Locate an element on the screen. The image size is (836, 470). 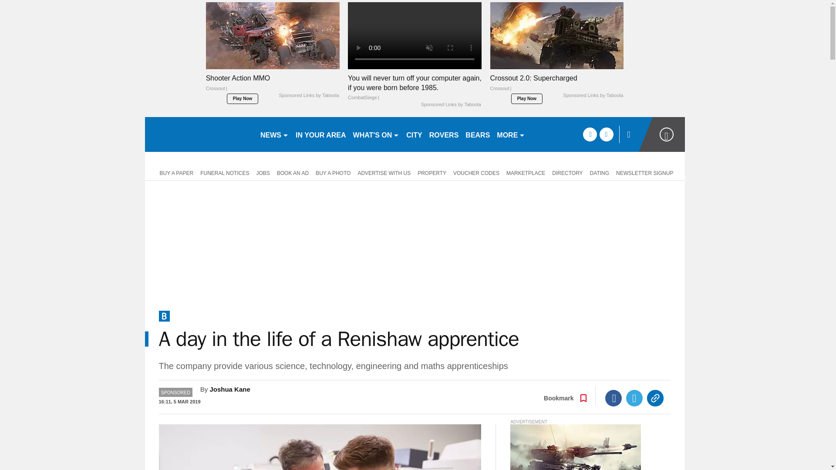
Shooter Action MMO is located at coordinates (273, 85).